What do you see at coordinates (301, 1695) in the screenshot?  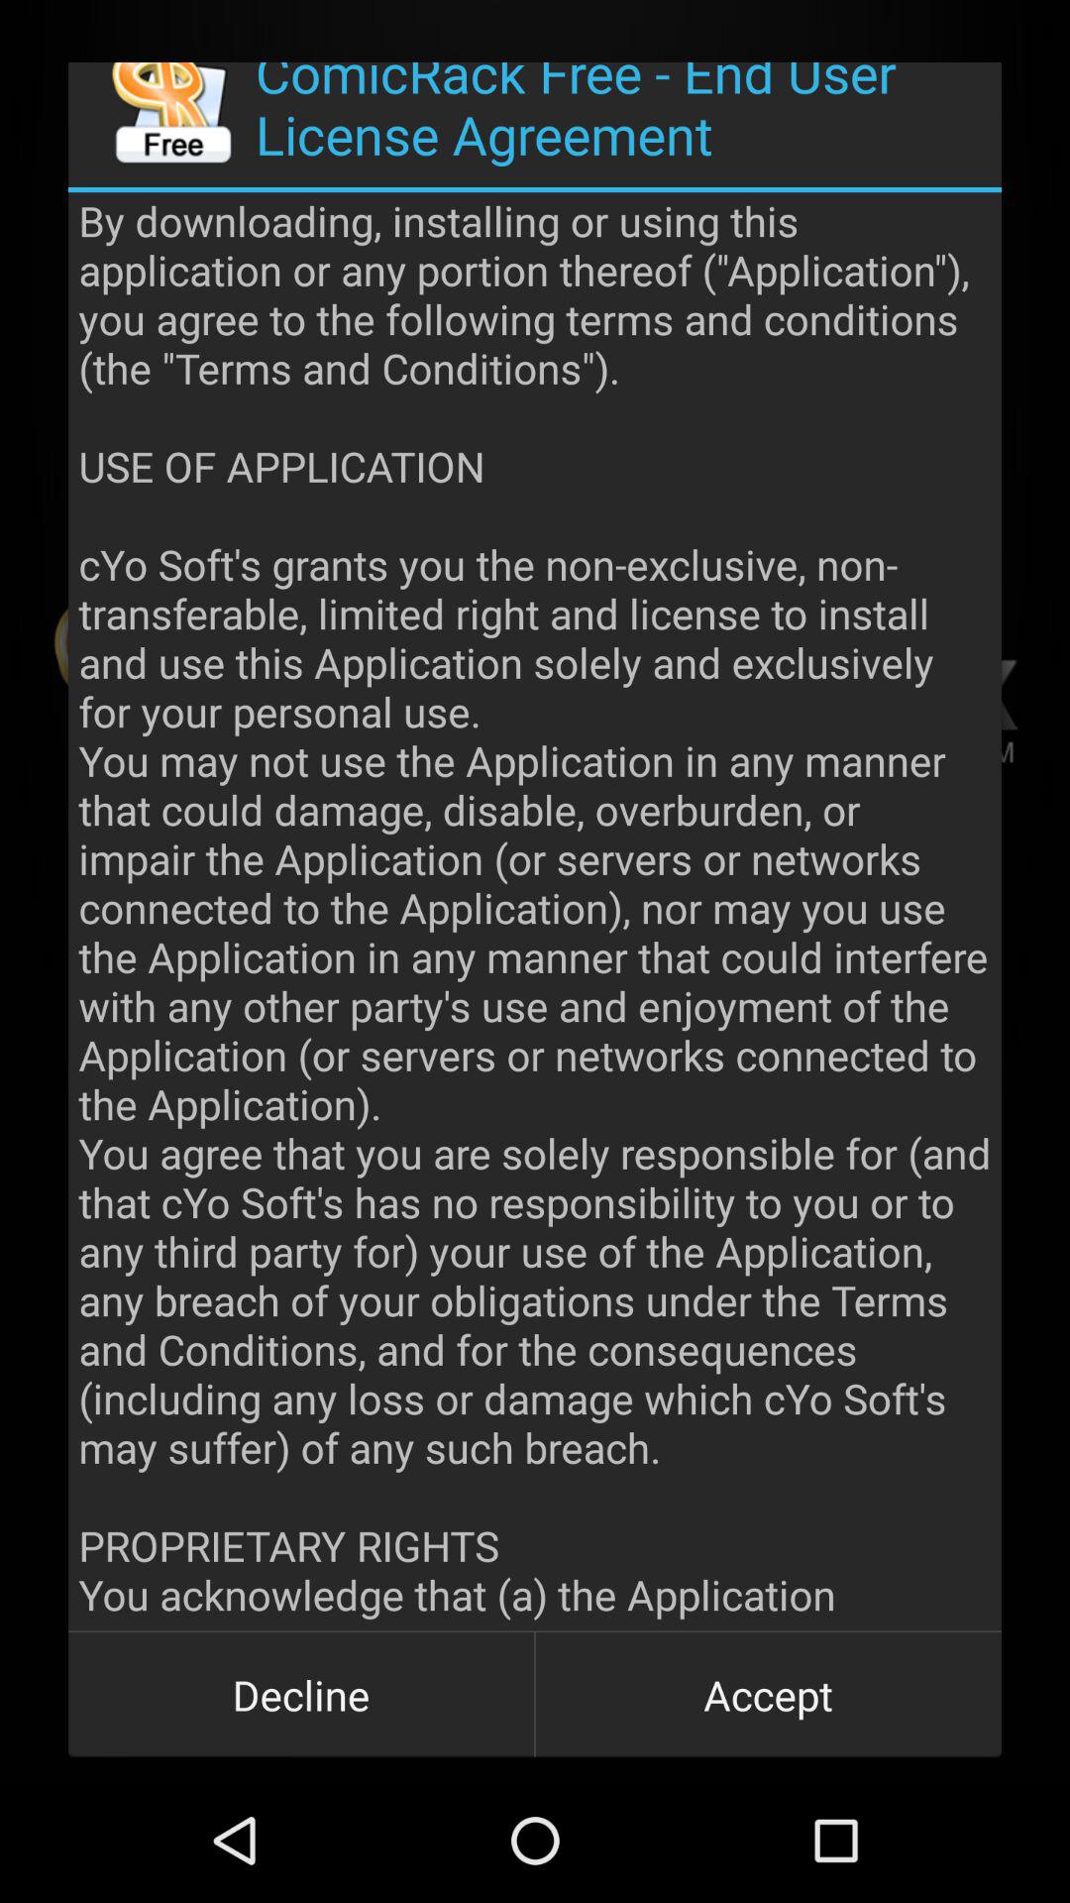 I see `jump to the decline button` at bounding box center [301, 1695].